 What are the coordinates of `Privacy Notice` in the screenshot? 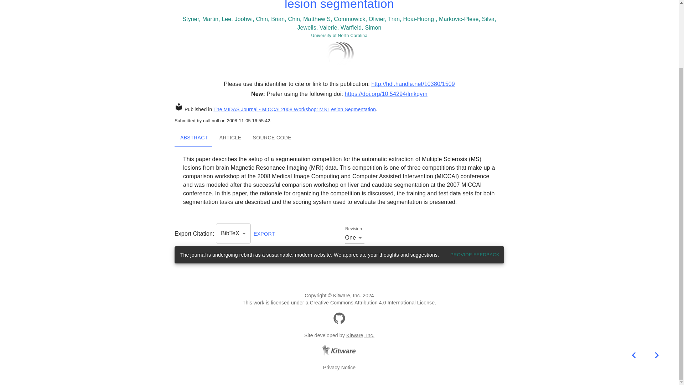 It's located at (194, 138).